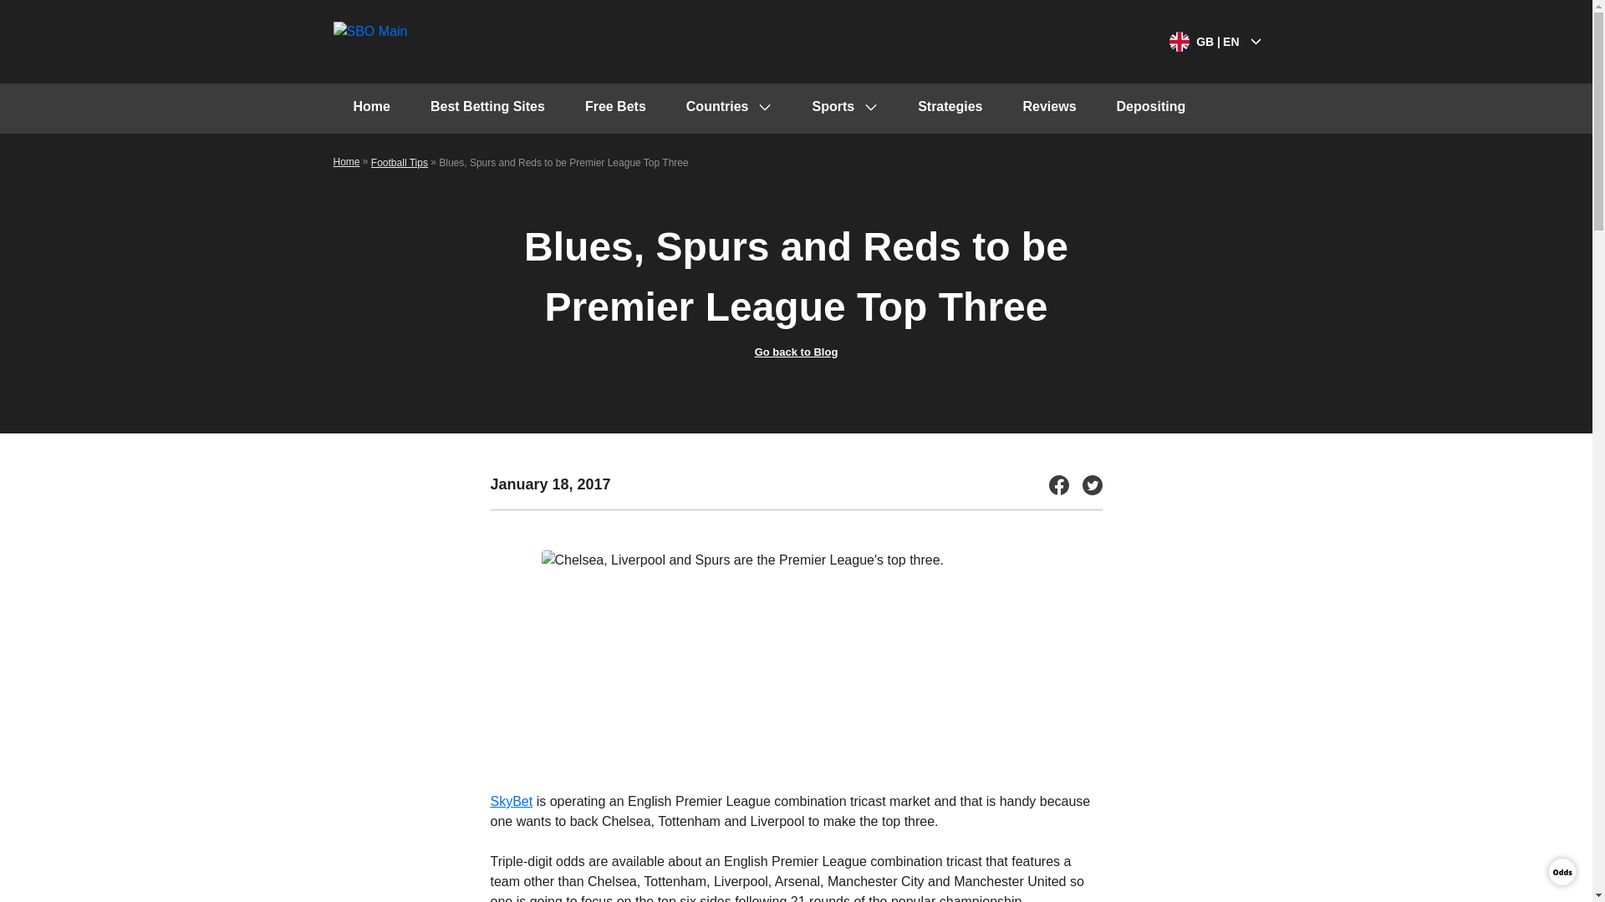  Describe the element at coordinates (511, 801) in the screenshot. I see `SkyBet` at that location.